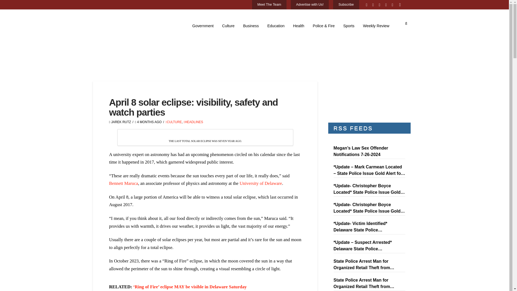 This screenshot has height=291, width=517. Describe the element at coordinates (346, 5) in the screenshot. I see `Subscribe` at that location.